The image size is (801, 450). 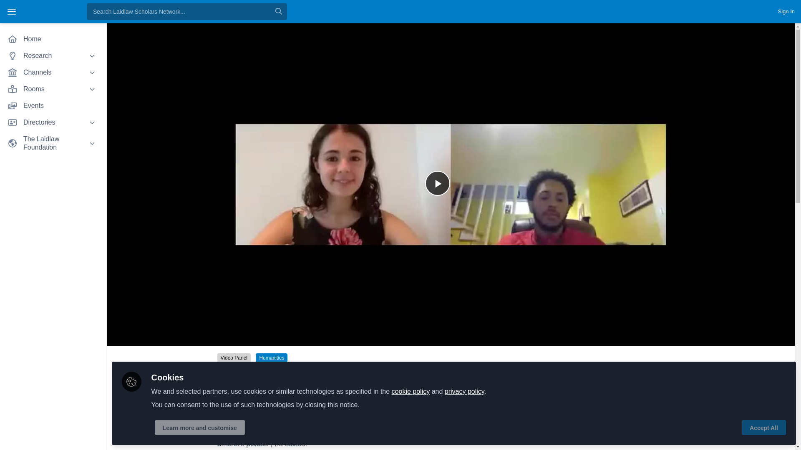 I want to click on Home, so click(x=53, y=39).